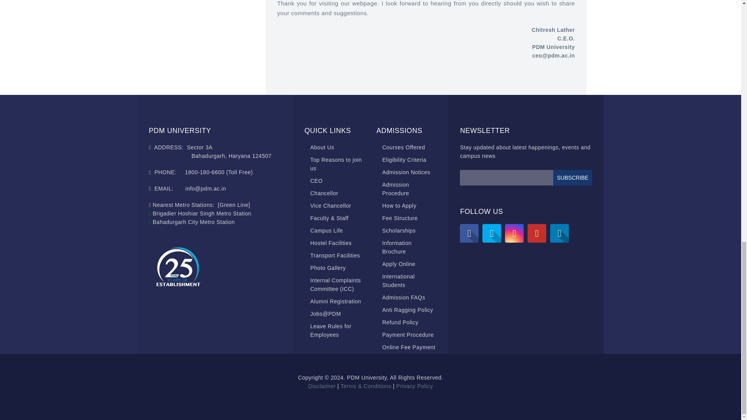 The height and width of the screenshot is (420, 747). Describe the element at coordinates (573, 178) in the screenshot. I see `Subscribe` at that location.